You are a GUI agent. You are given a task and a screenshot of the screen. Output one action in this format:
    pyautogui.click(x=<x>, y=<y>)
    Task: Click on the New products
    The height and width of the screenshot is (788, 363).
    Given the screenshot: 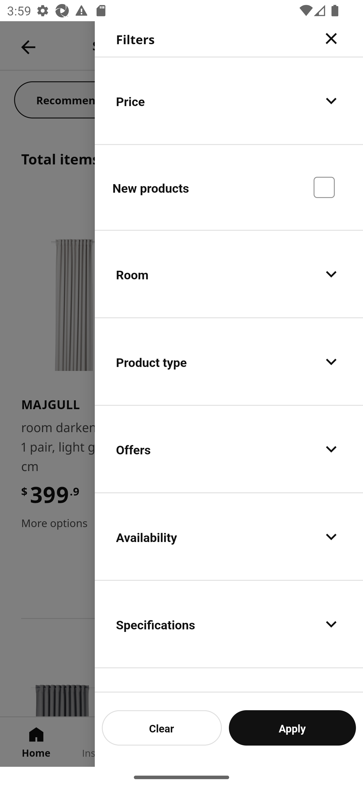 What is the action you would take?
    pyautogui.click(x=229, y=187)
    